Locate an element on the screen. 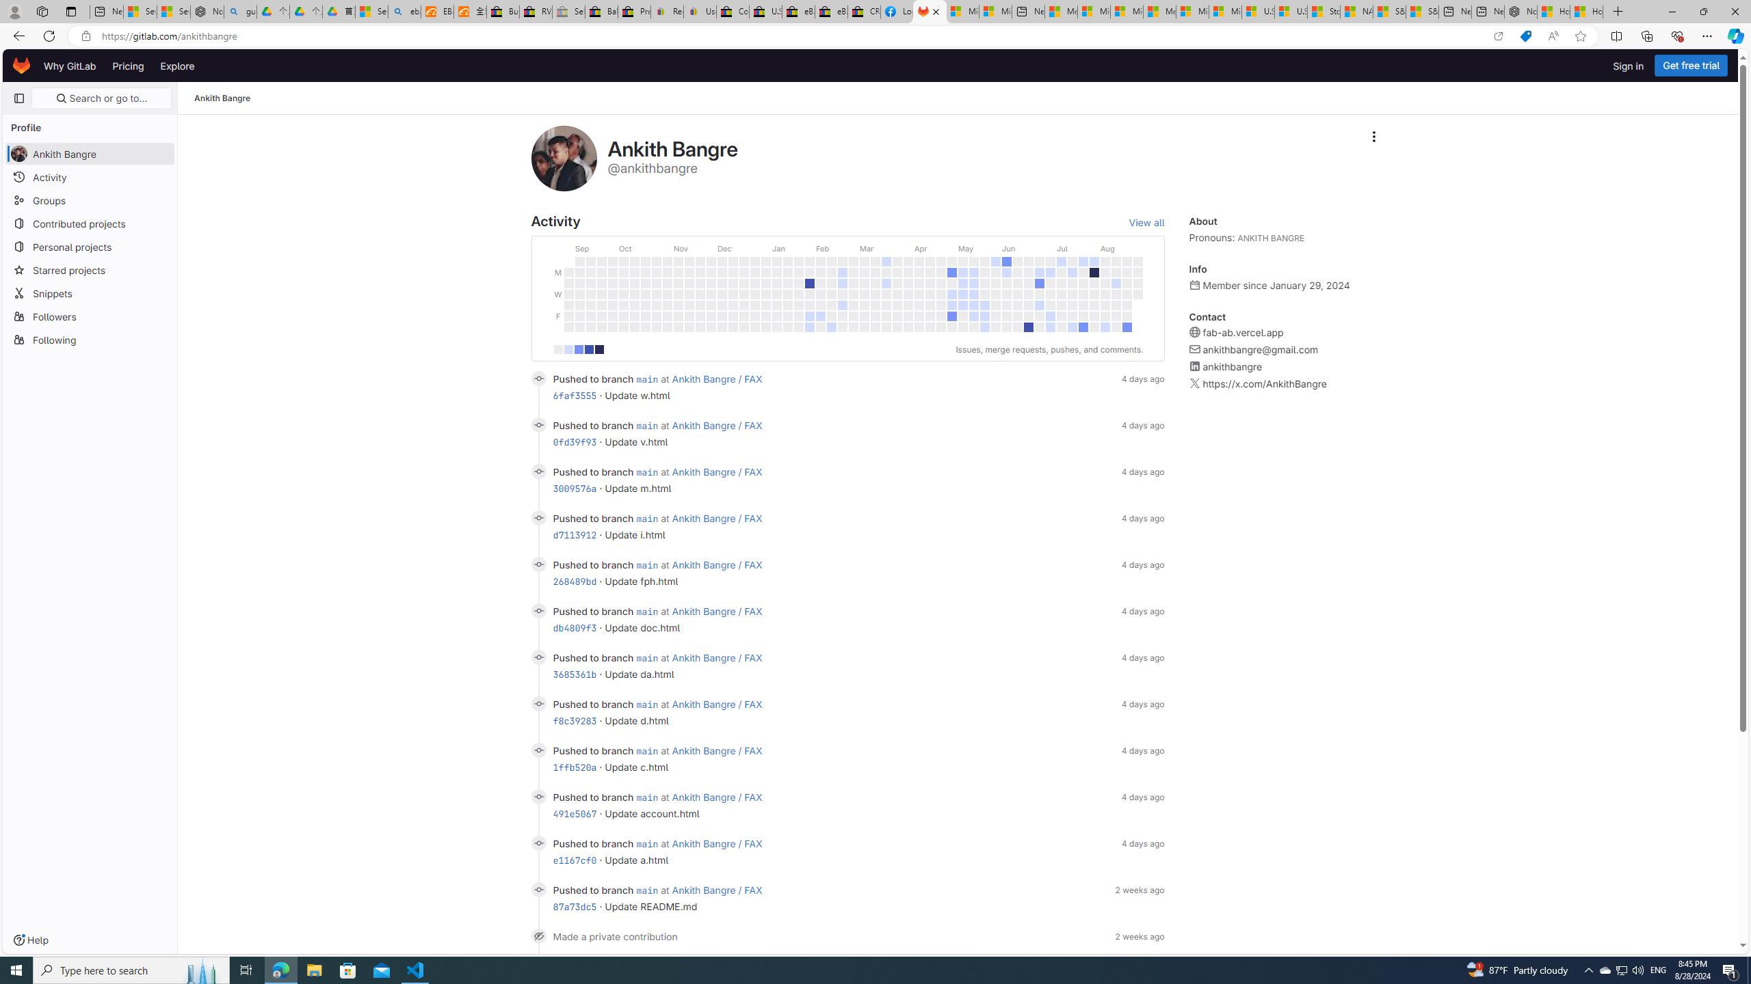 This screenshot has height=984, width=1751. 491e5067 is located at coordinates (575, 813).